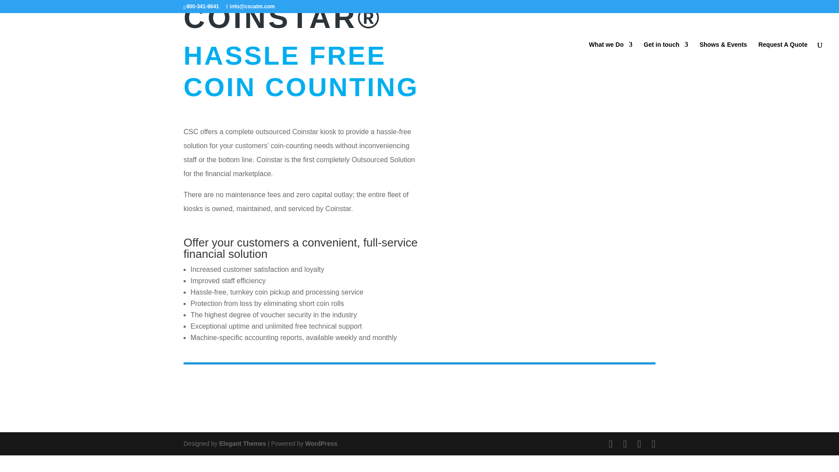 This screenshot has height=472, width=839. I want to click on Elegant Themes, so click(242, 443).